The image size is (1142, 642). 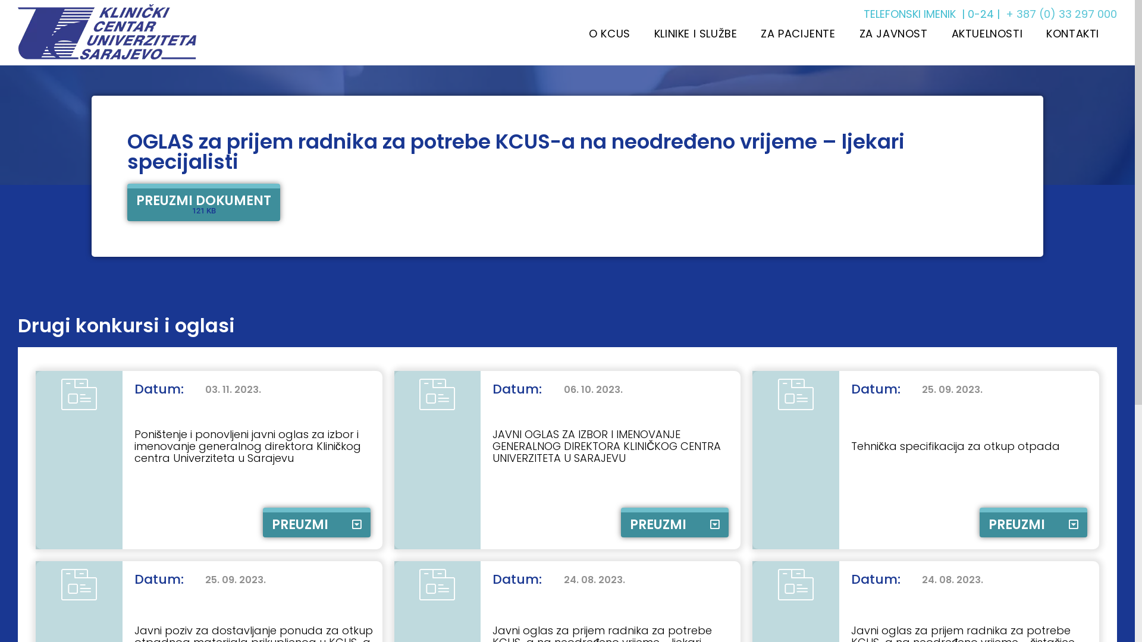 I want to click on PREUZMI DOKUMENT
121 KB, so click(x=203, y=202).